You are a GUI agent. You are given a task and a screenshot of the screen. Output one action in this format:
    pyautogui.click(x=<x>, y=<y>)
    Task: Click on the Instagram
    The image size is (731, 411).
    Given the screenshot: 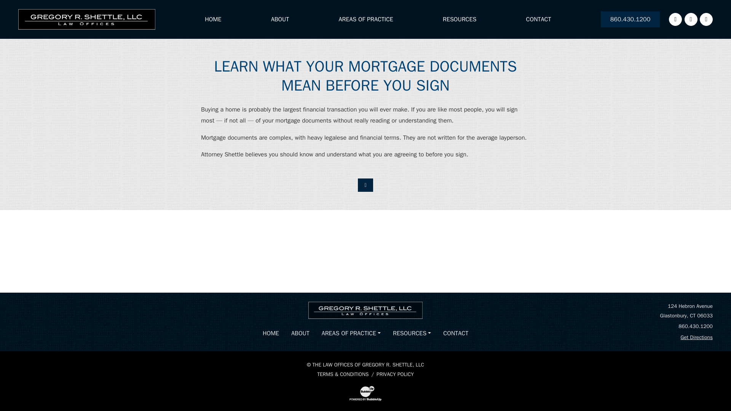 What is the action you would take?
    pyautogui.click(x=691, y=19)
    